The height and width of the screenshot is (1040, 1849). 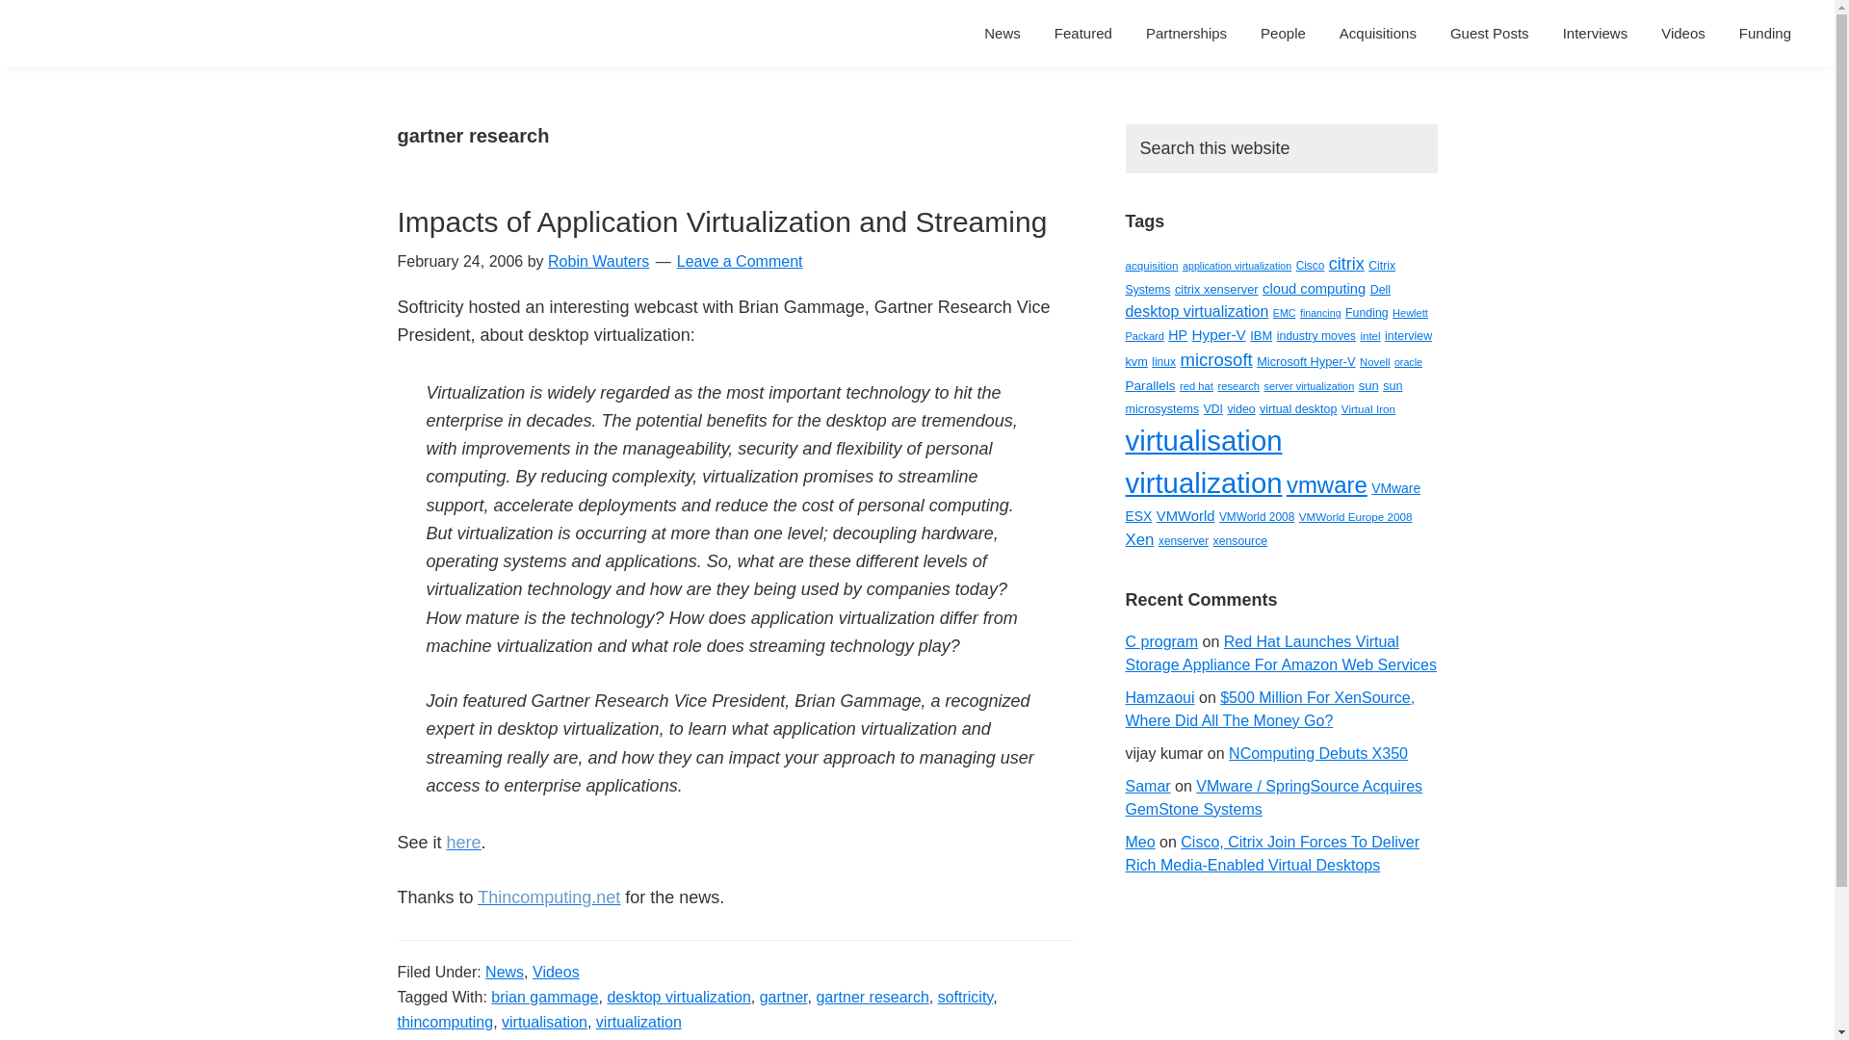 What do you see at coordinates (1320, 312) in the screenshot?
I see `financing` at bounding box center [1320, 312].